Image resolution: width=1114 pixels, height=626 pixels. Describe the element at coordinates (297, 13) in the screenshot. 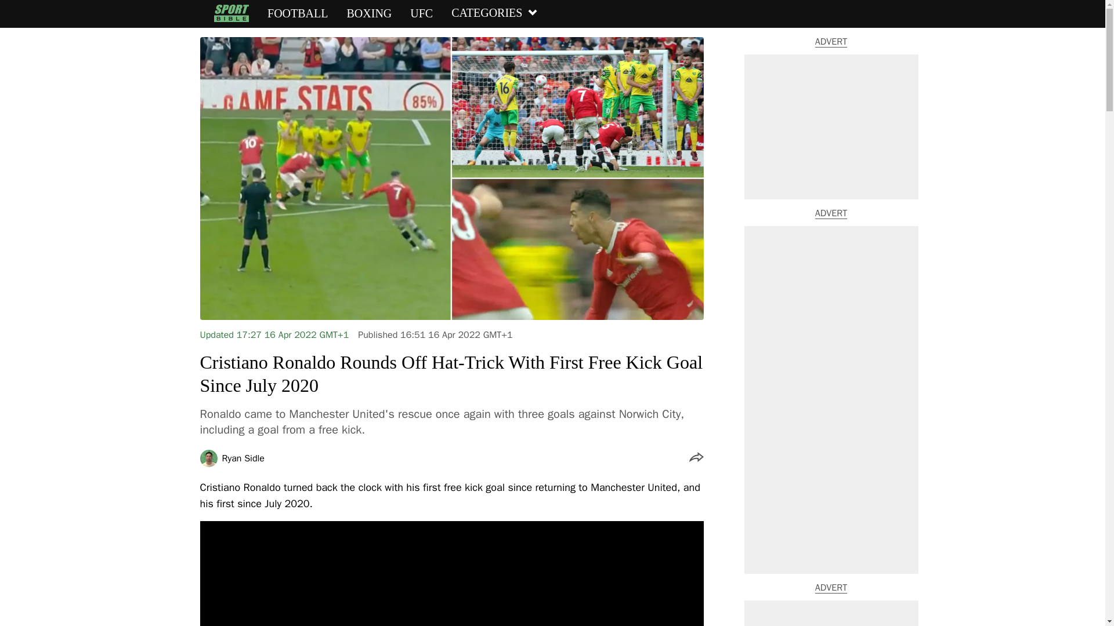

I see `FOOTBALL` at that location.